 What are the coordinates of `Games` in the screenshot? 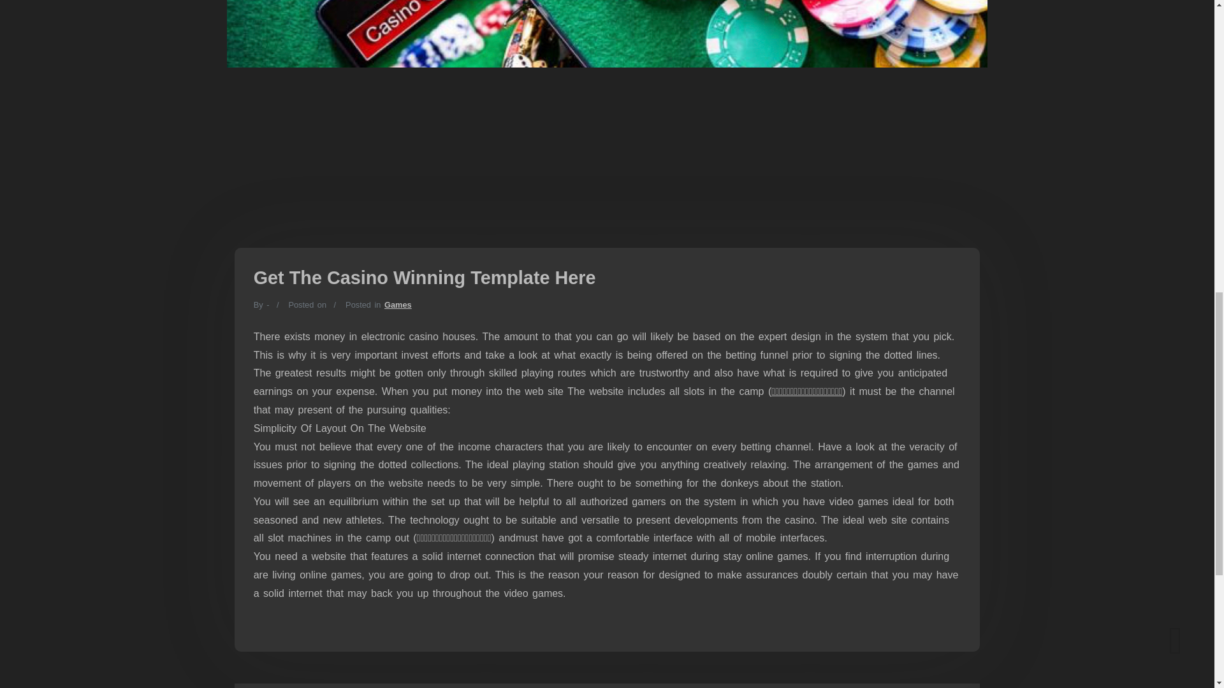 It's located at (398, 305).